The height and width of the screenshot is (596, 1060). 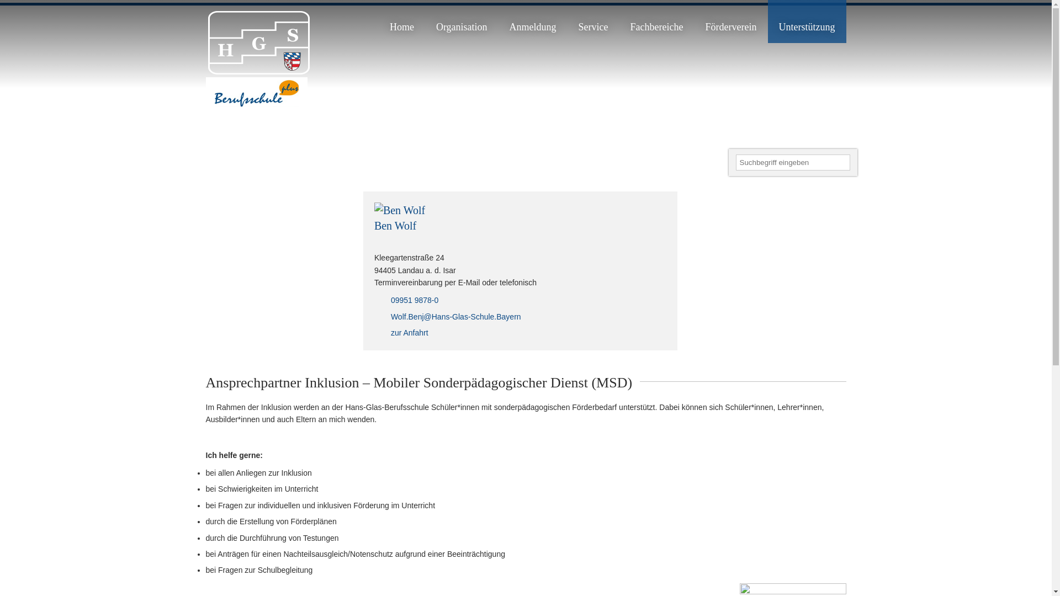 What do you see at coordinates (462, 21) in the screenshot?
I see `Organisation` at bounding box center [462, 21].